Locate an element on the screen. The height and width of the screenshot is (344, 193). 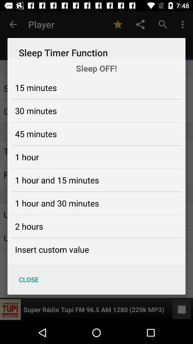
turn off icon below 2 hours icon is located at coordinates (52, 249).